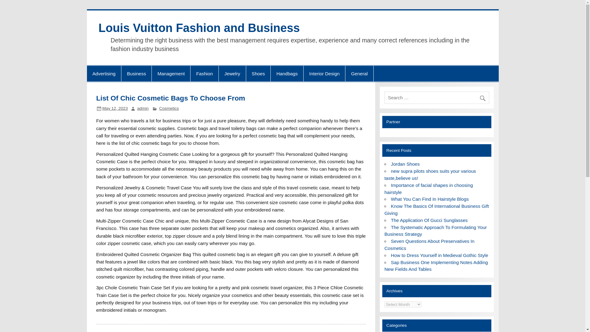 This screenshot has height=332, width=590. I want to click on Management, so click(171, 73).